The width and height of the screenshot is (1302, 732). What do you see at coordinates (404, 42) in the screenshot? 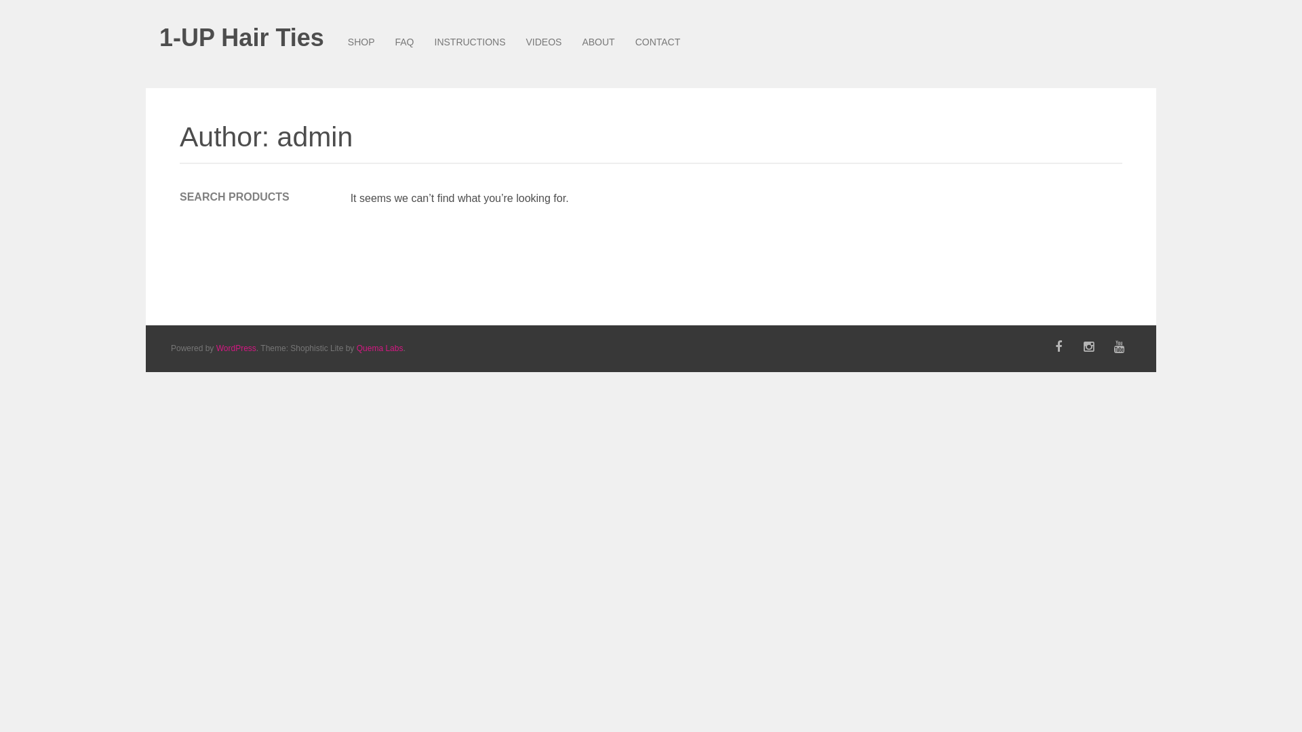
I see `FAQ` at bounding box center [404, 42].